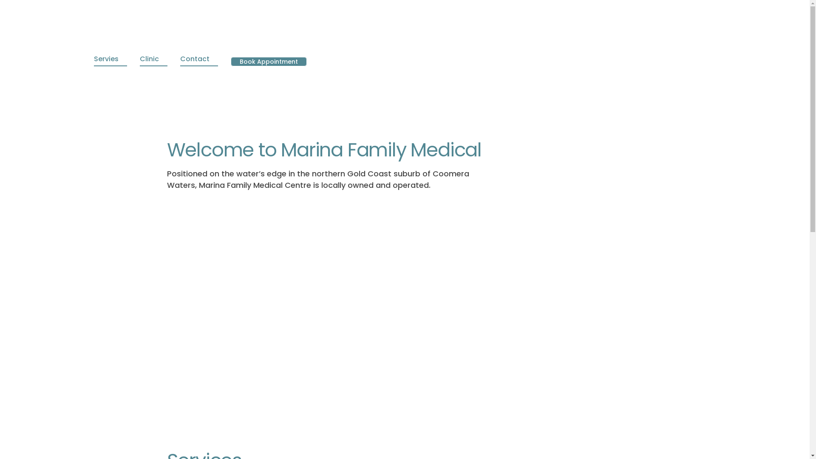  Describe the element at coordinates (110, 59) in the screenshot. I see `Servies` at that location.